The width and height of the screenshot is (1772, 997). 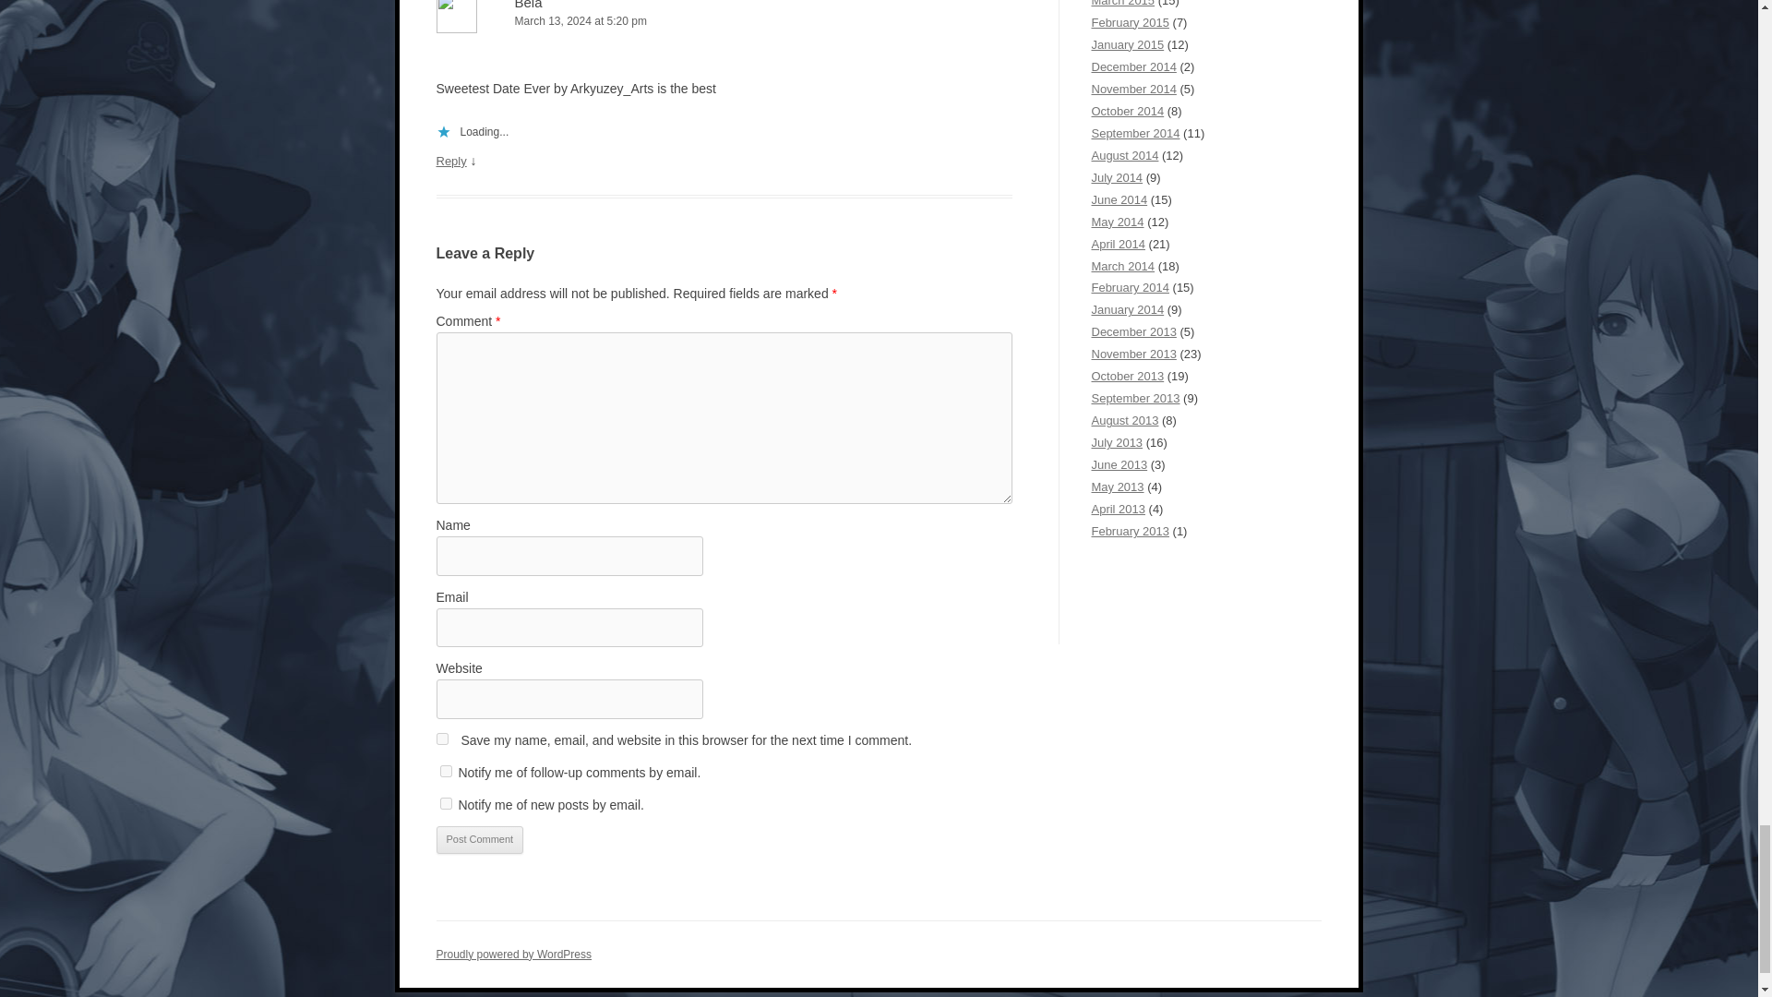 I want to click on subscribe, so click(x=445, y=803).